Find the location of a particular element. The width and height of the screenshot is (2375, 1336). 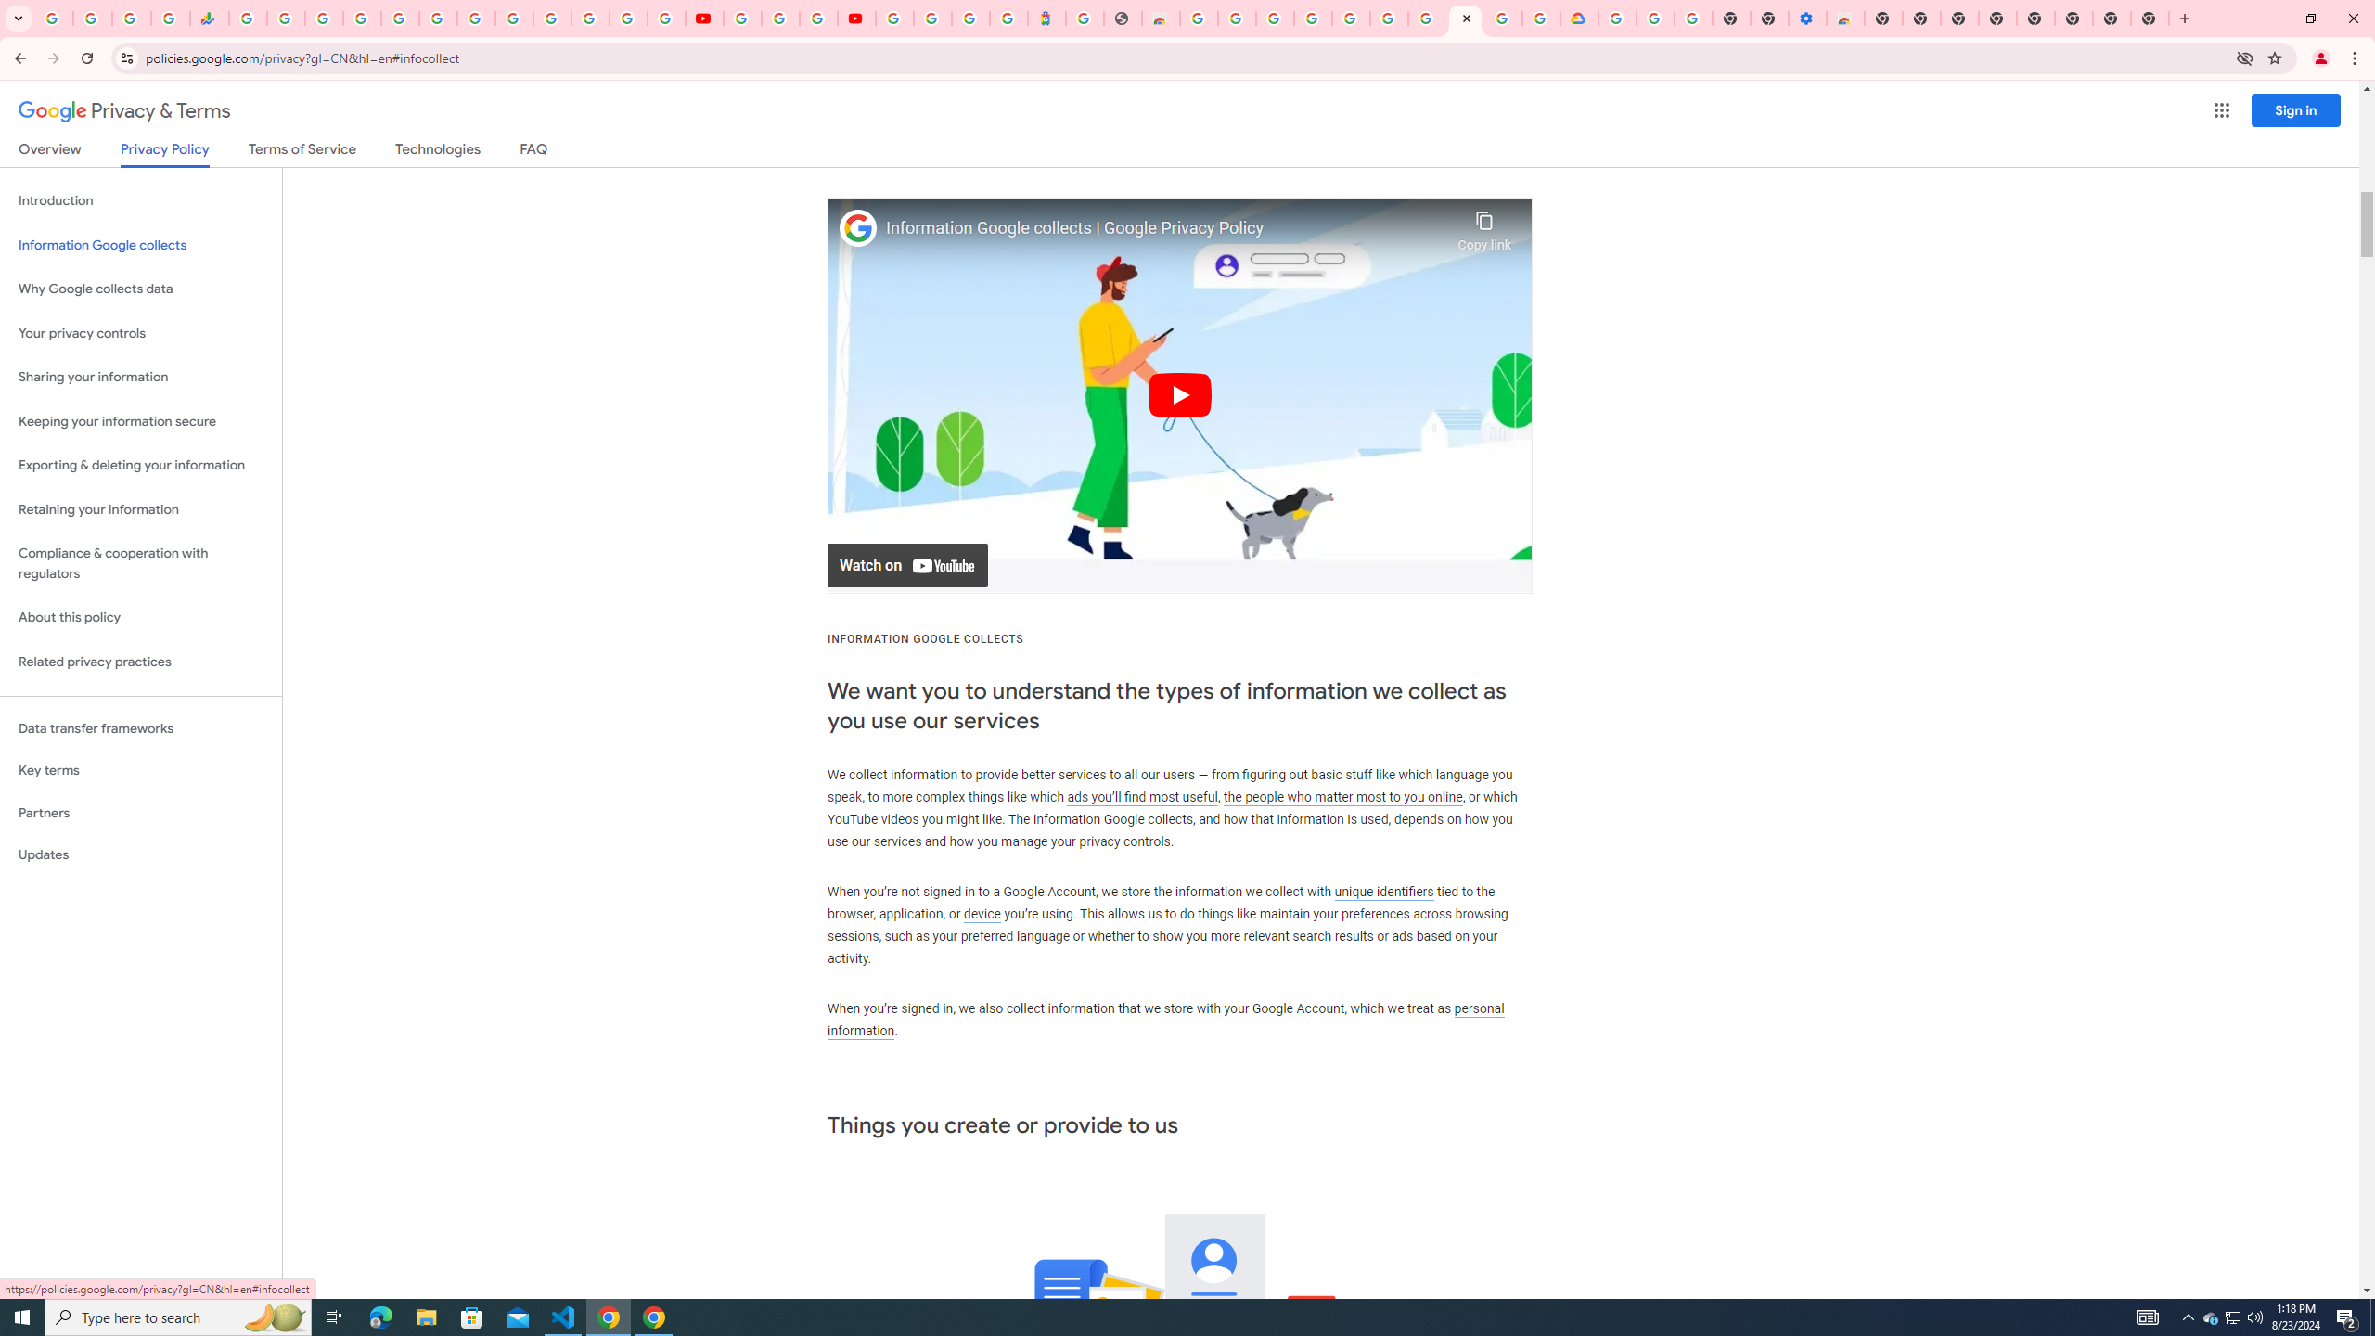

Google Account Help is located at coordinates (1657, 19).